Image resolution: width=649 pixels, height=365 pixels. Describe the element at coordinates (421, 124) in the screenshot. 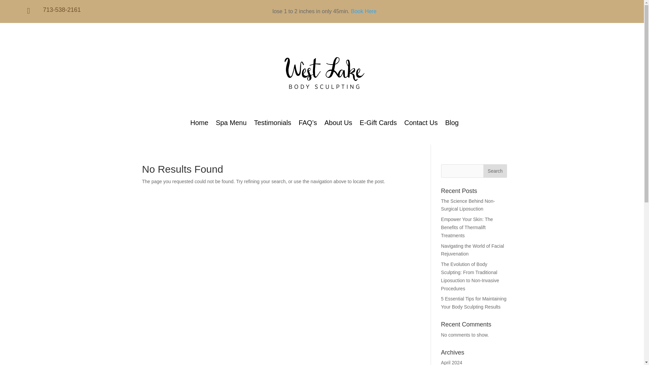

I see `Contact Us` at that location.